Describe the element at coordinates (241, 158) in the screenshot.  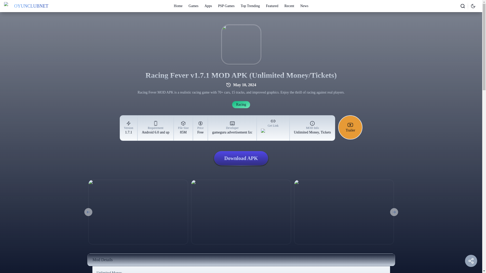
I see `Download APK` at that location.